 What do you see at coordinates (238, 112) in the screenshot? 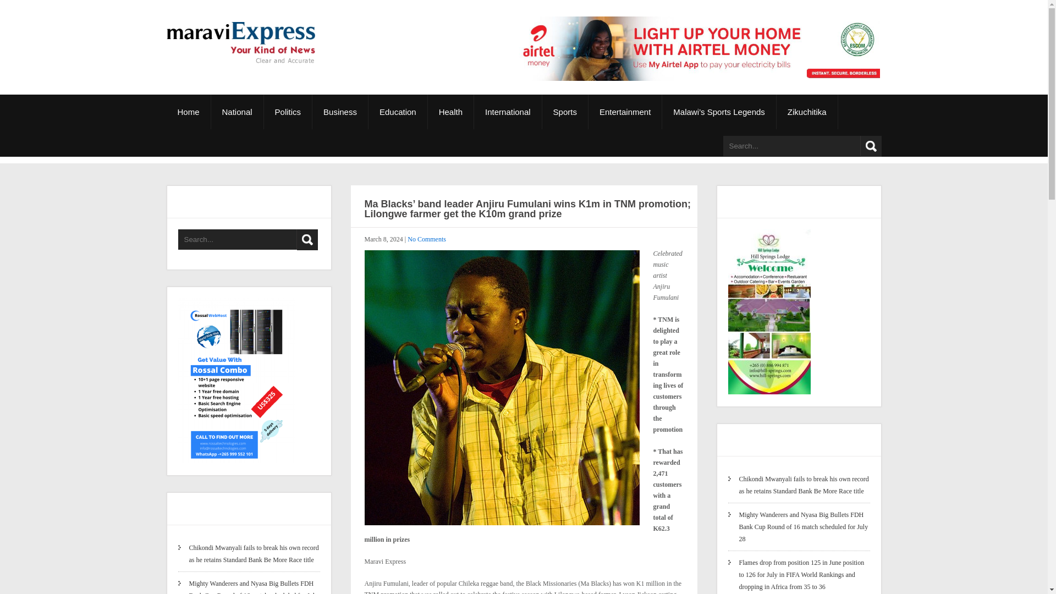
I see `National` at bounding box center [238, 112].